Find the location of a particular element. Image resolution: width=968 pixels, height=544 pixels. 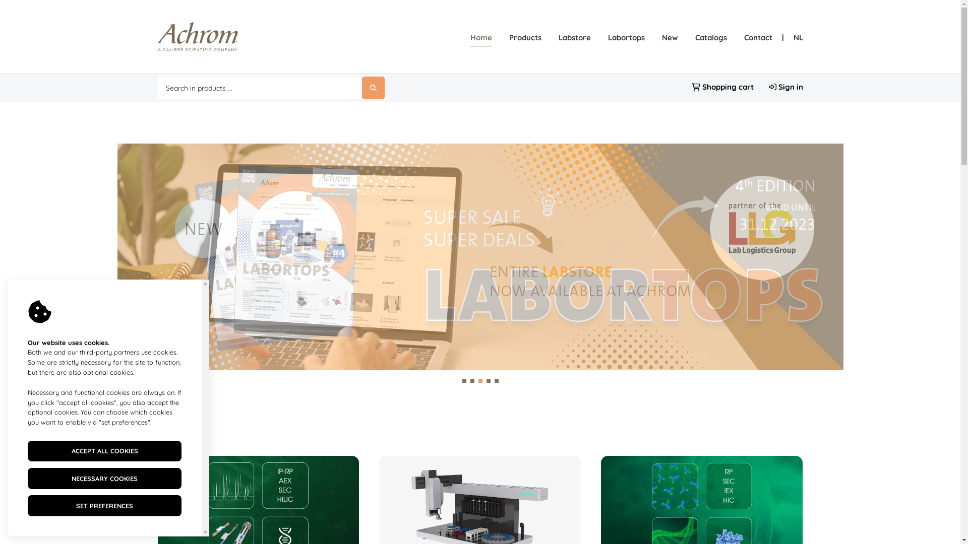

4 is located at coordinates (488, 381).